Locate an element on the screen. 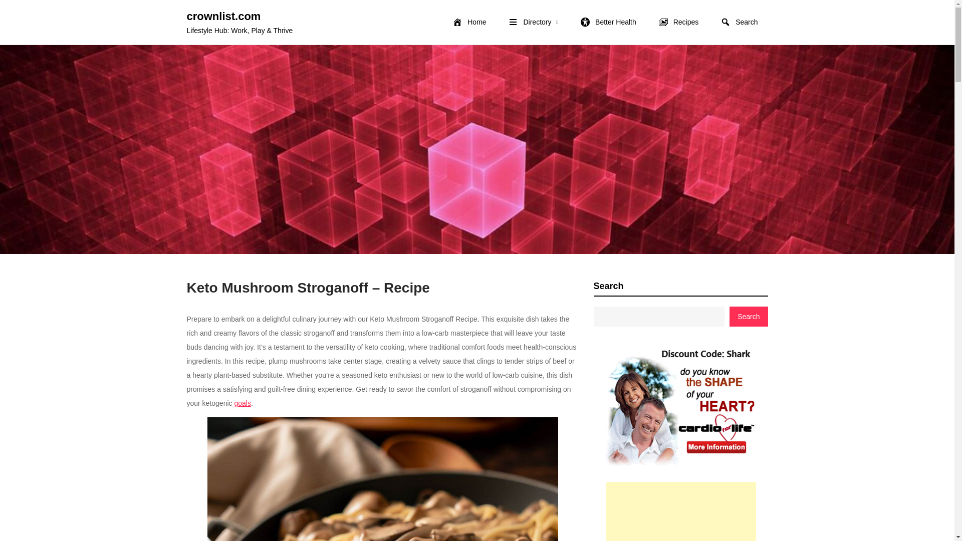  Home is located at coordinates (469, 22).